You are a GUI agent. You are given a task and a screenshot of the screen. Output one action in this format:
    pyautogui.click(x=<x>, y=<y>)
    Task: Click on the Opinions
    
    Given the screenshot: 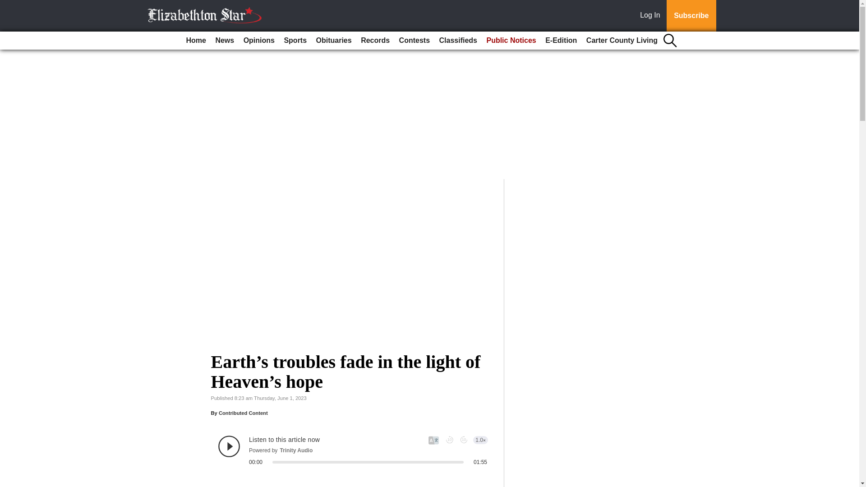 What is the action you would take?
    pyautogui.click(x=259, y=41)
    